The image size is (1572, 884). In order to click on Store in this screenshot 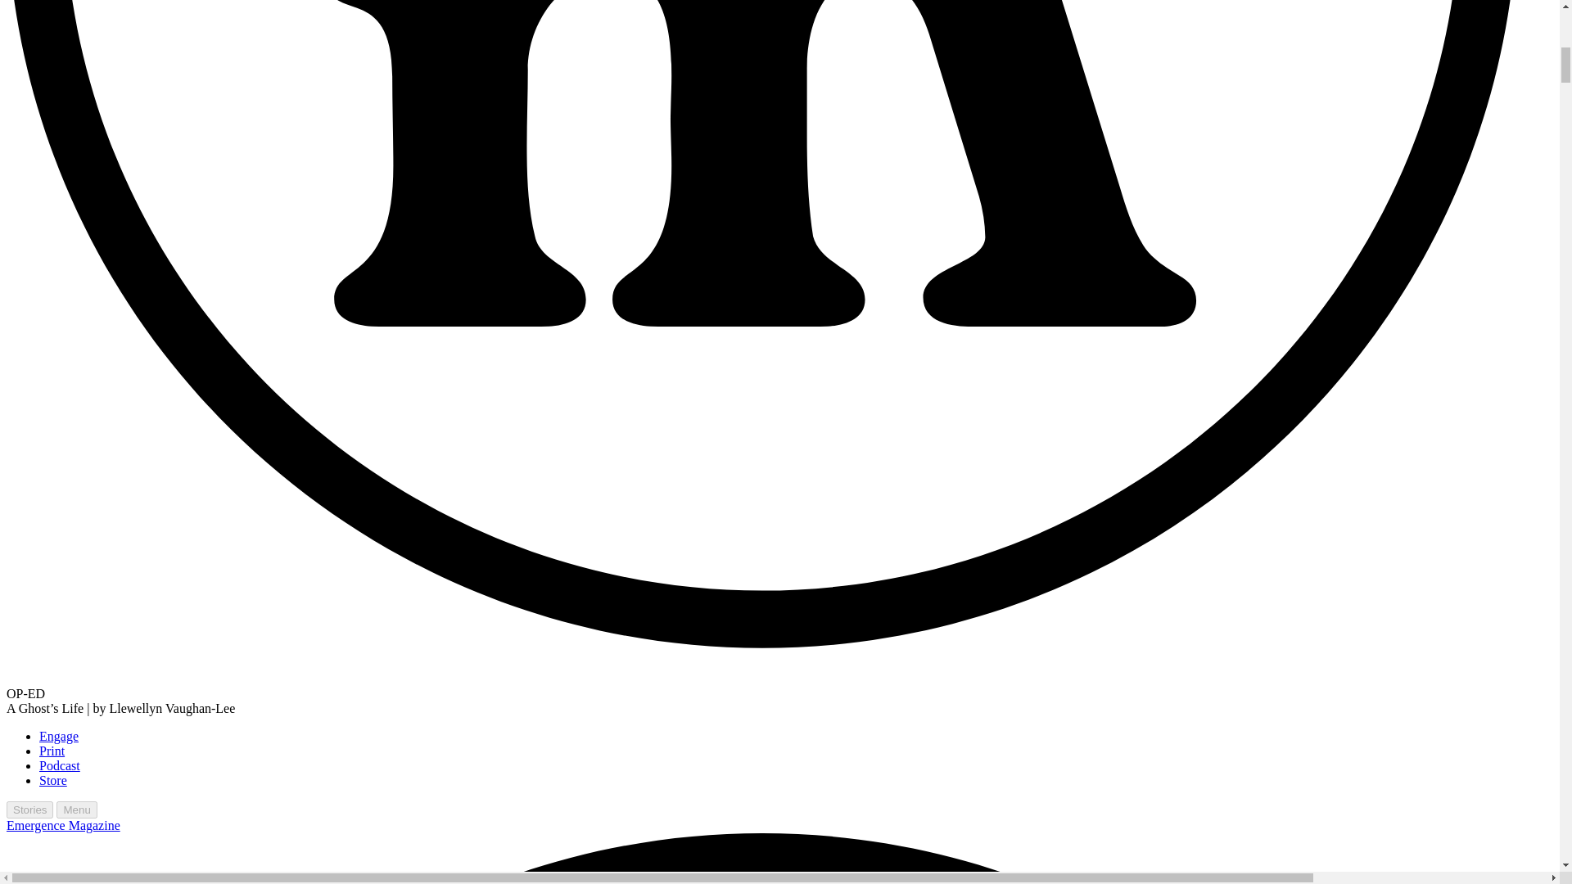, I will do `click(53, 781)`.